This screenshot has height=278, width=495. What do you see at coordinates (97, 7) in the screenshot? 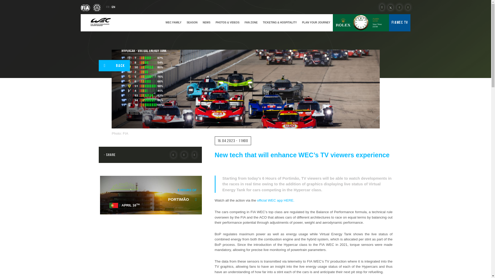
I see `ACO` at bounding box center [97, 7].